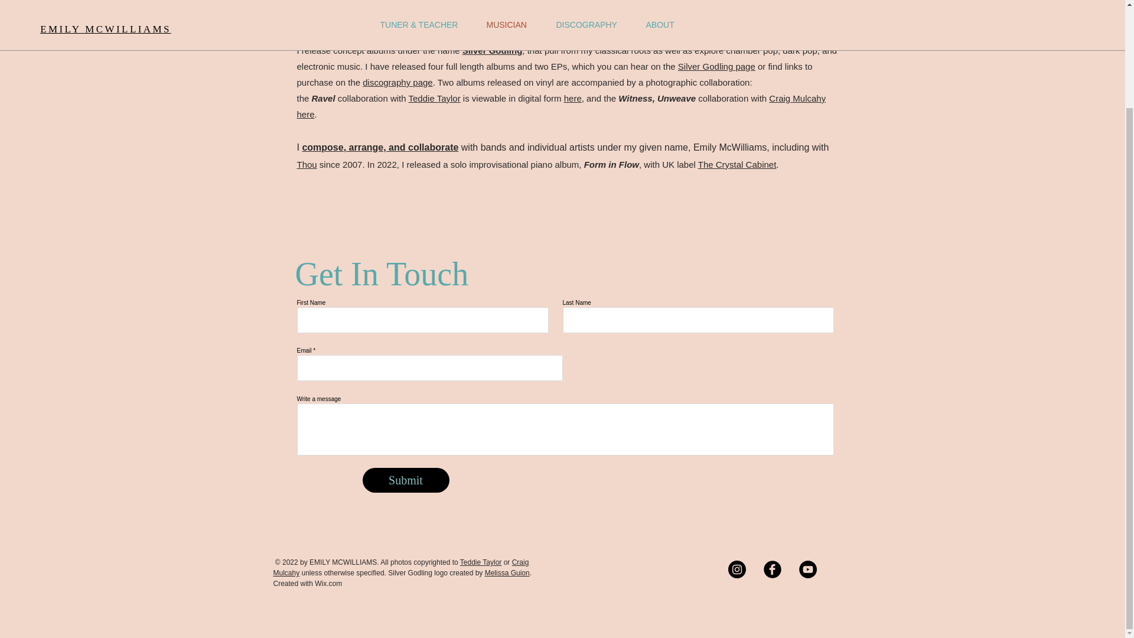 This screenshot has height=638, width=1134. What do you see at coordinates (305, 113) in the screenshot?
I see `here` at bounding box center [305, 113].